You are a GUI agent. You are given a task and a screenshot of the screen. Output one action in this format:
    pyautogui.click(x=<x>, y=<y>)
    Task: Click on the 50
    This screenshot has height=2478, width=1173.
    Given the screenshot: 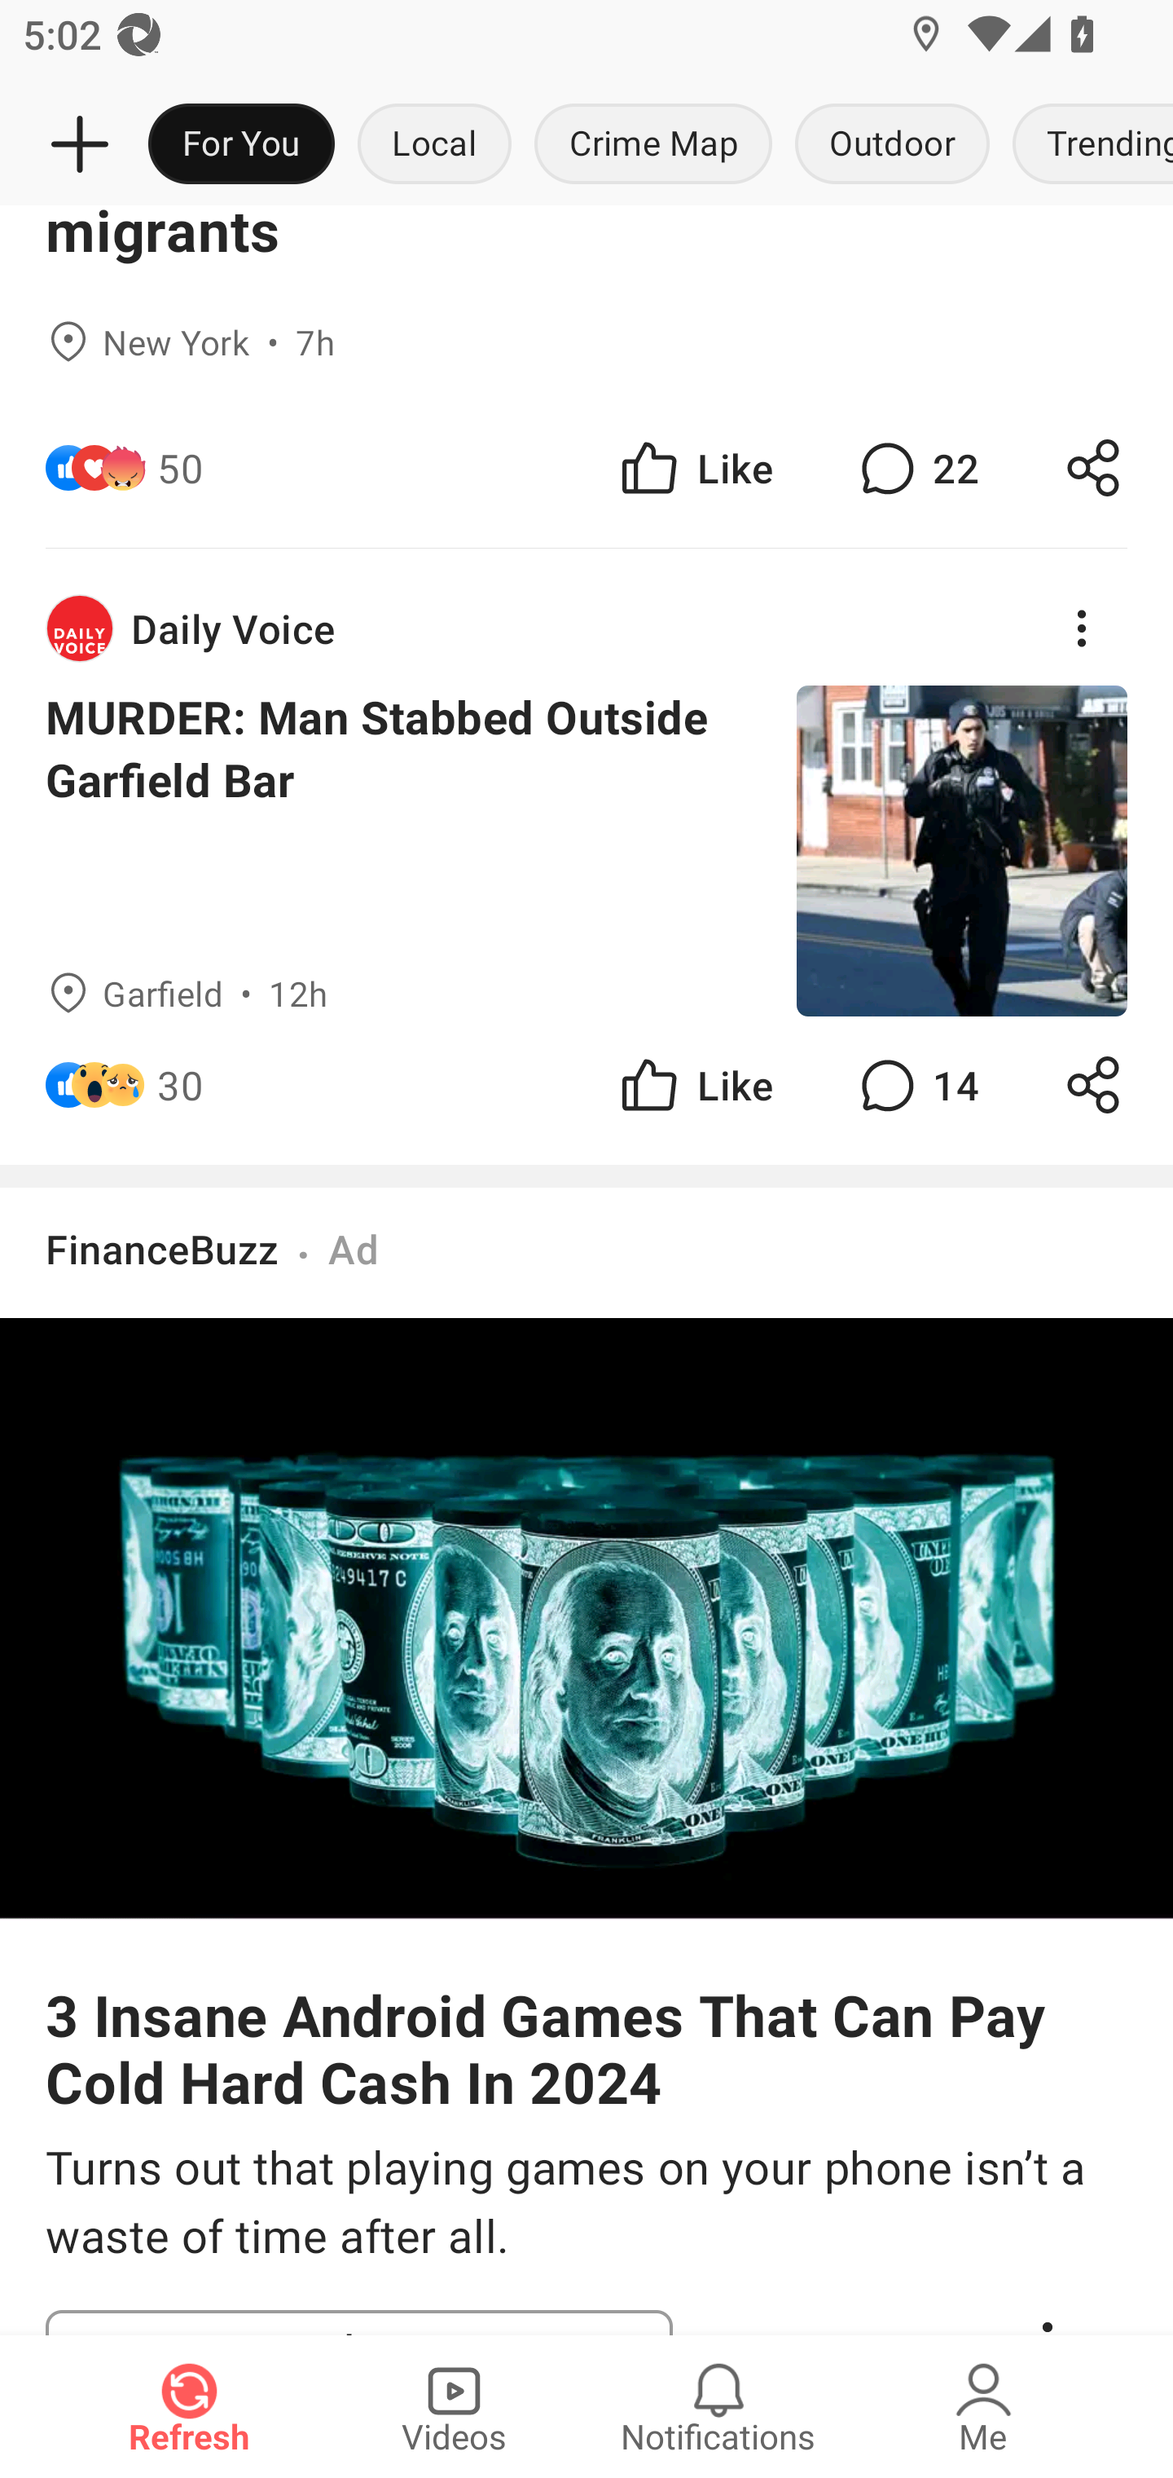 What is the action you would take?
    pyautogui.click(x=180, y=466)
    